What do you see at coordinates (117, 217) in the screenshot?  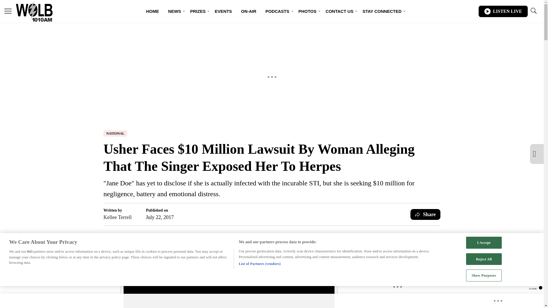 I see `Kellee Terrell` at bounding box center [117, 217].